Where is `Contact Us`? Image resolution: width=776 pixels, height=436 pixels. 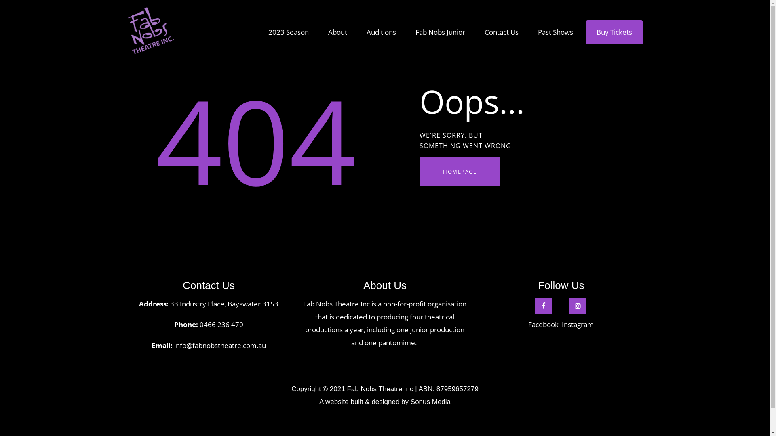
Contact Us is located at coordinates (502, 32).